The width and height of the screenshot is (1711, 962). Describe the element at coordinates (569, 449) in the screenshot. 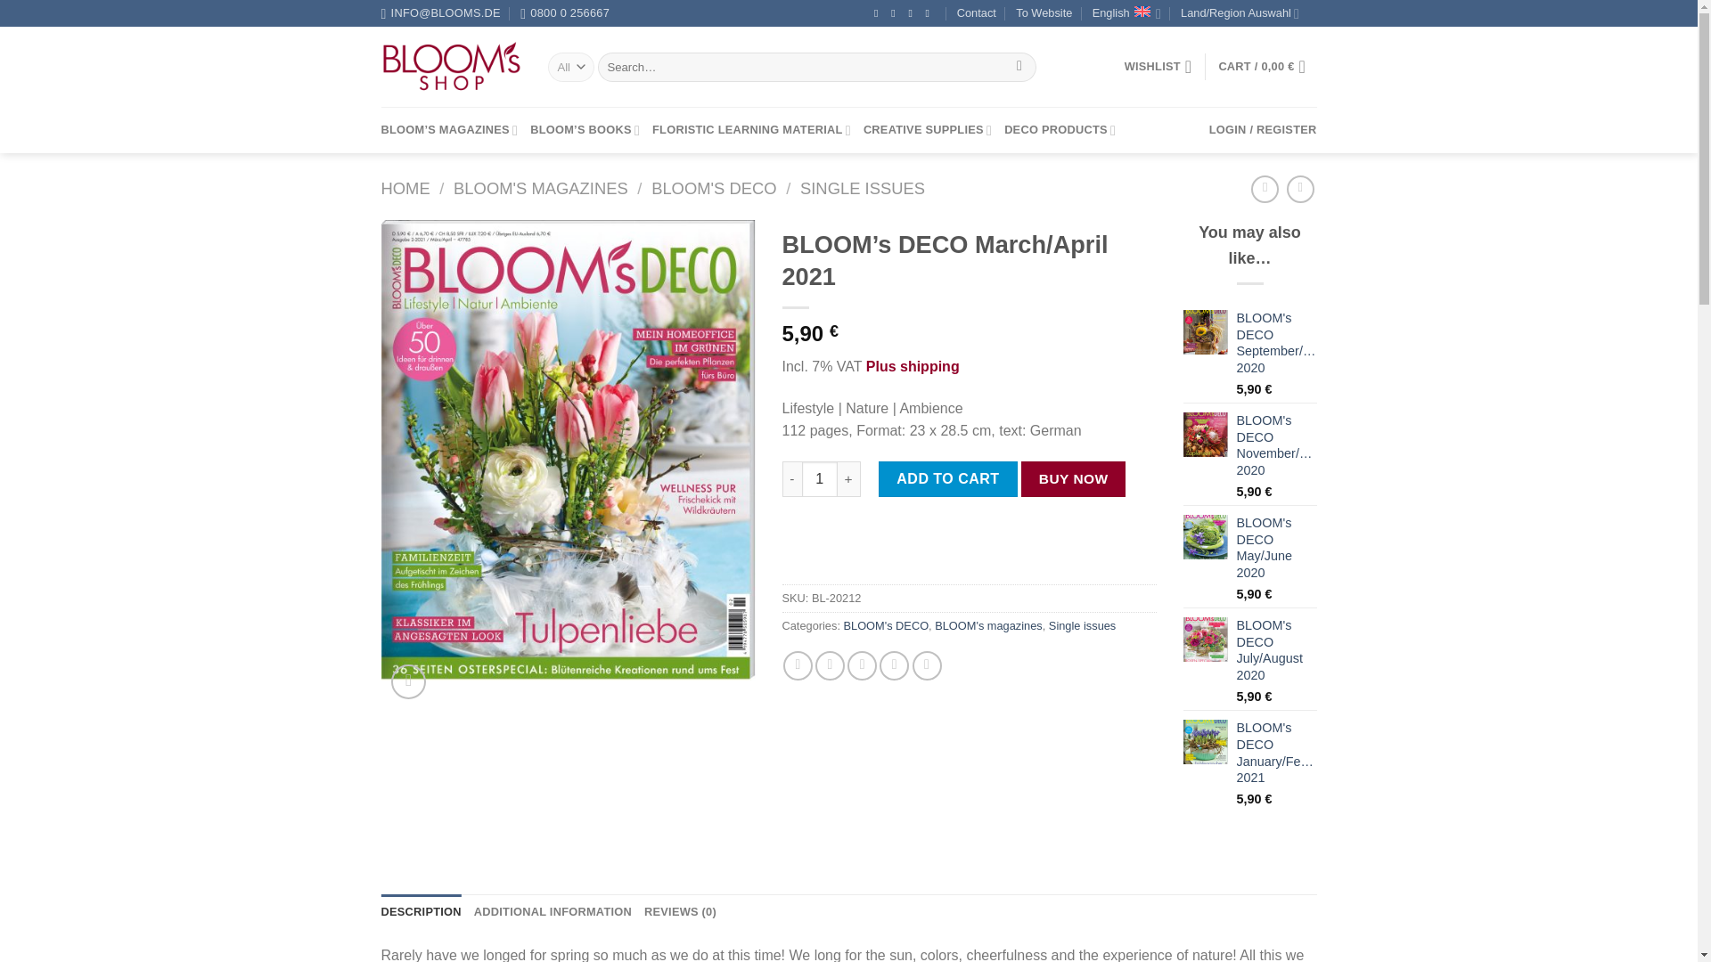

I see `bl-20212.jpg` at that location.